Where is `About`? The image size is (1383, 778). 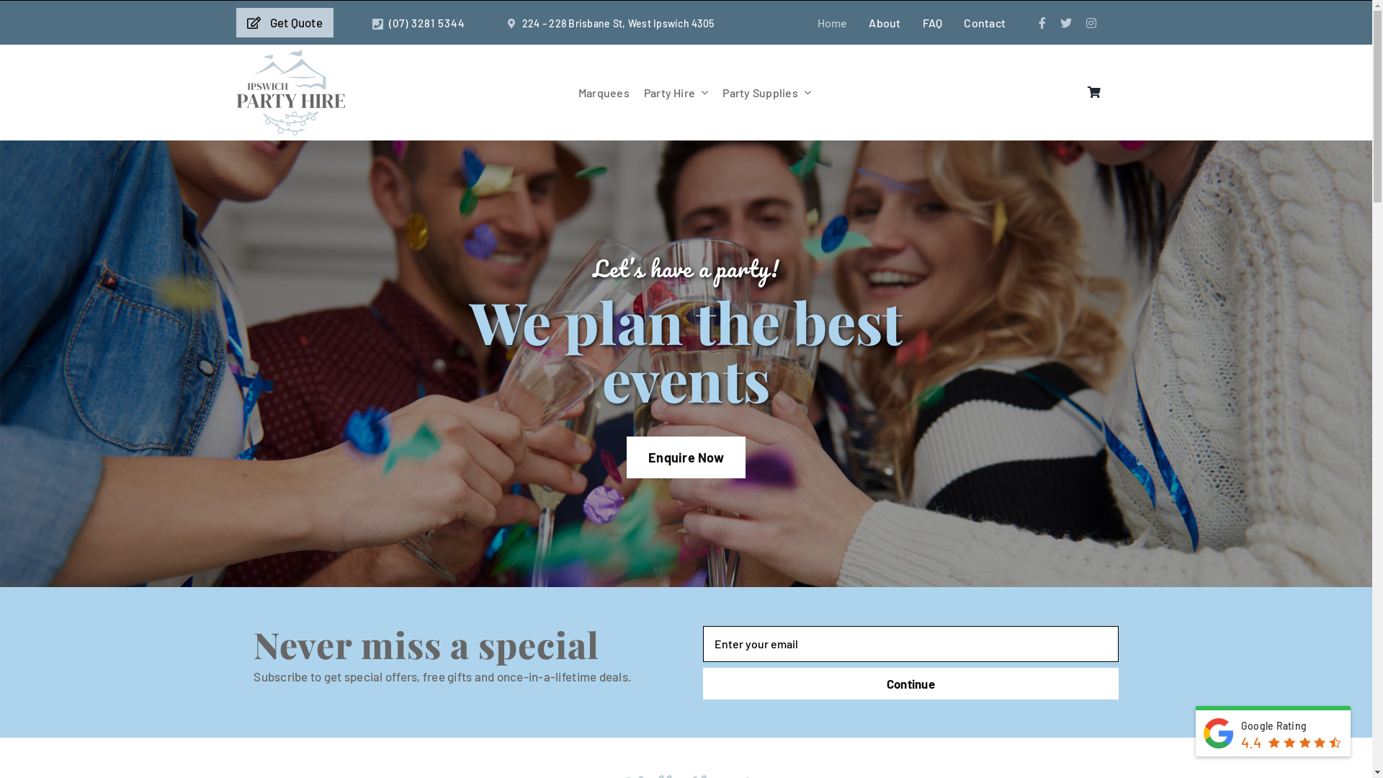 About is located at coordinates (885, 23).